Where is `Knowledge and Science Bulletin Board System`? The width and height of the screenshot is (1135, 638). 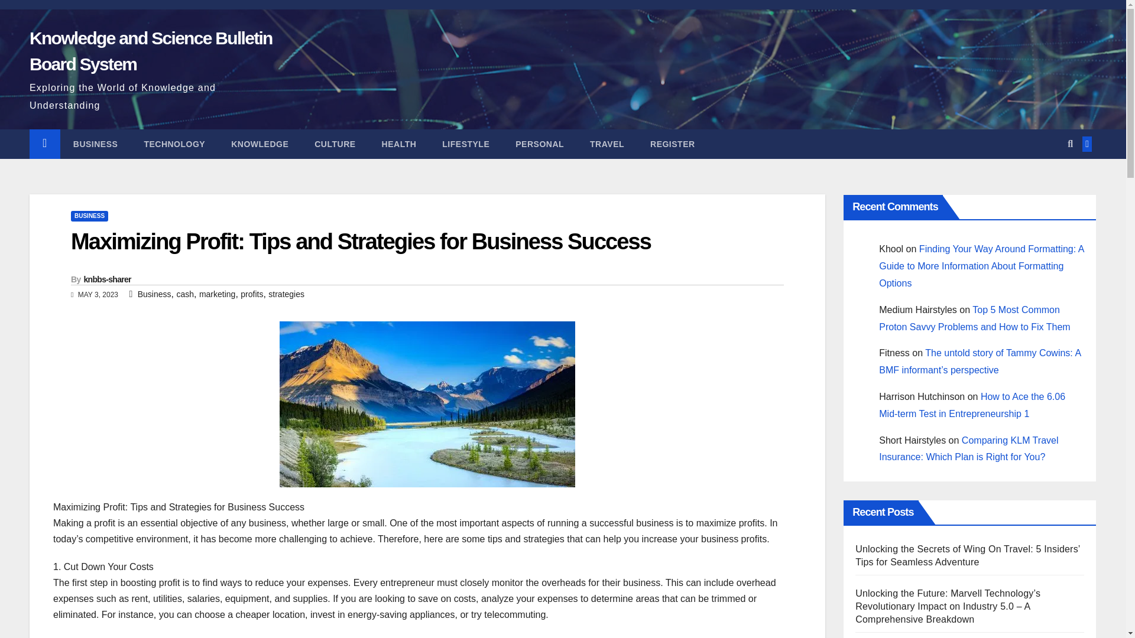
Knowledge and Science Bulletin Board System is located at coordinates (150, 51).